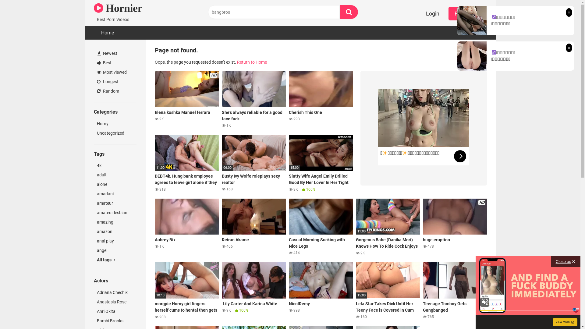 Image resolution: width=585 pixels, height=329 pixels. Describe the element at coordinates (115, 260) in the screenshot. I see `All tags` at that location.